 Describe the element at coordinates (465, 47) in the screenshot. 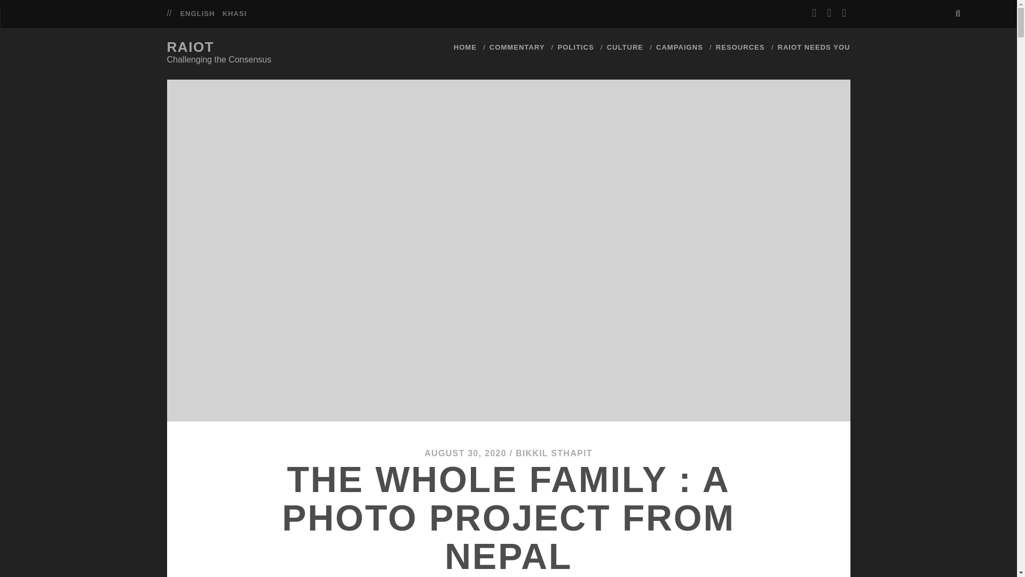

I see `HOME` at that location.